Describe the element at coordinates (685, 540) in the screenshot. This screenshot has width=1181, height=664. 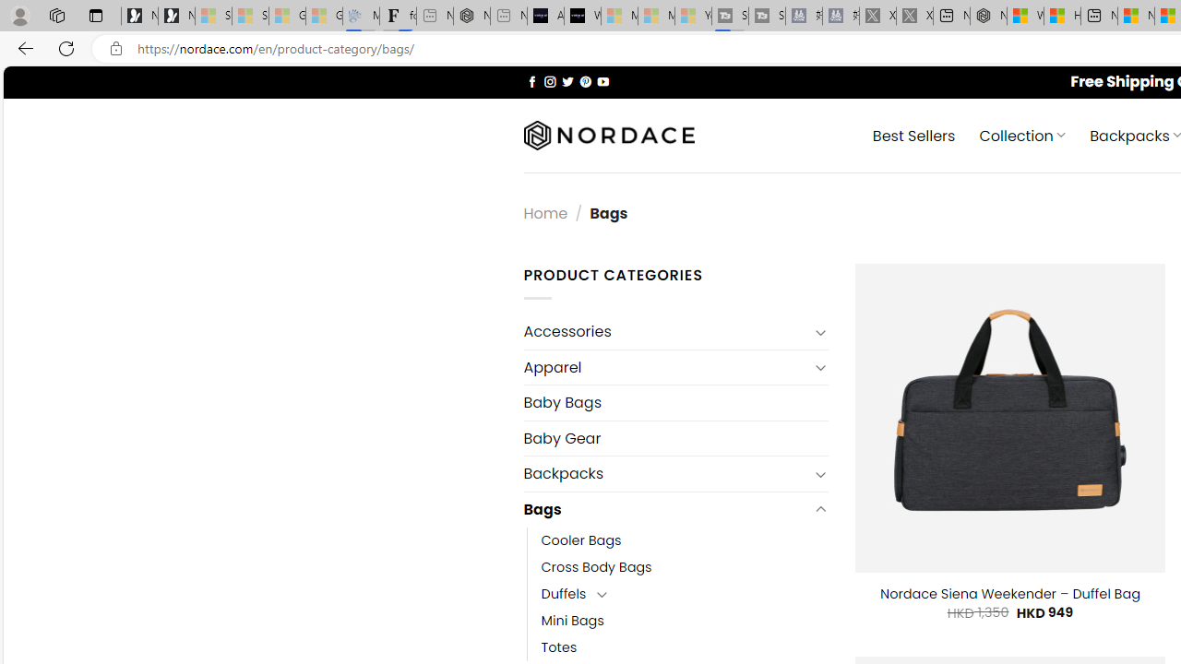
I see `Cooler Bags` at that location.